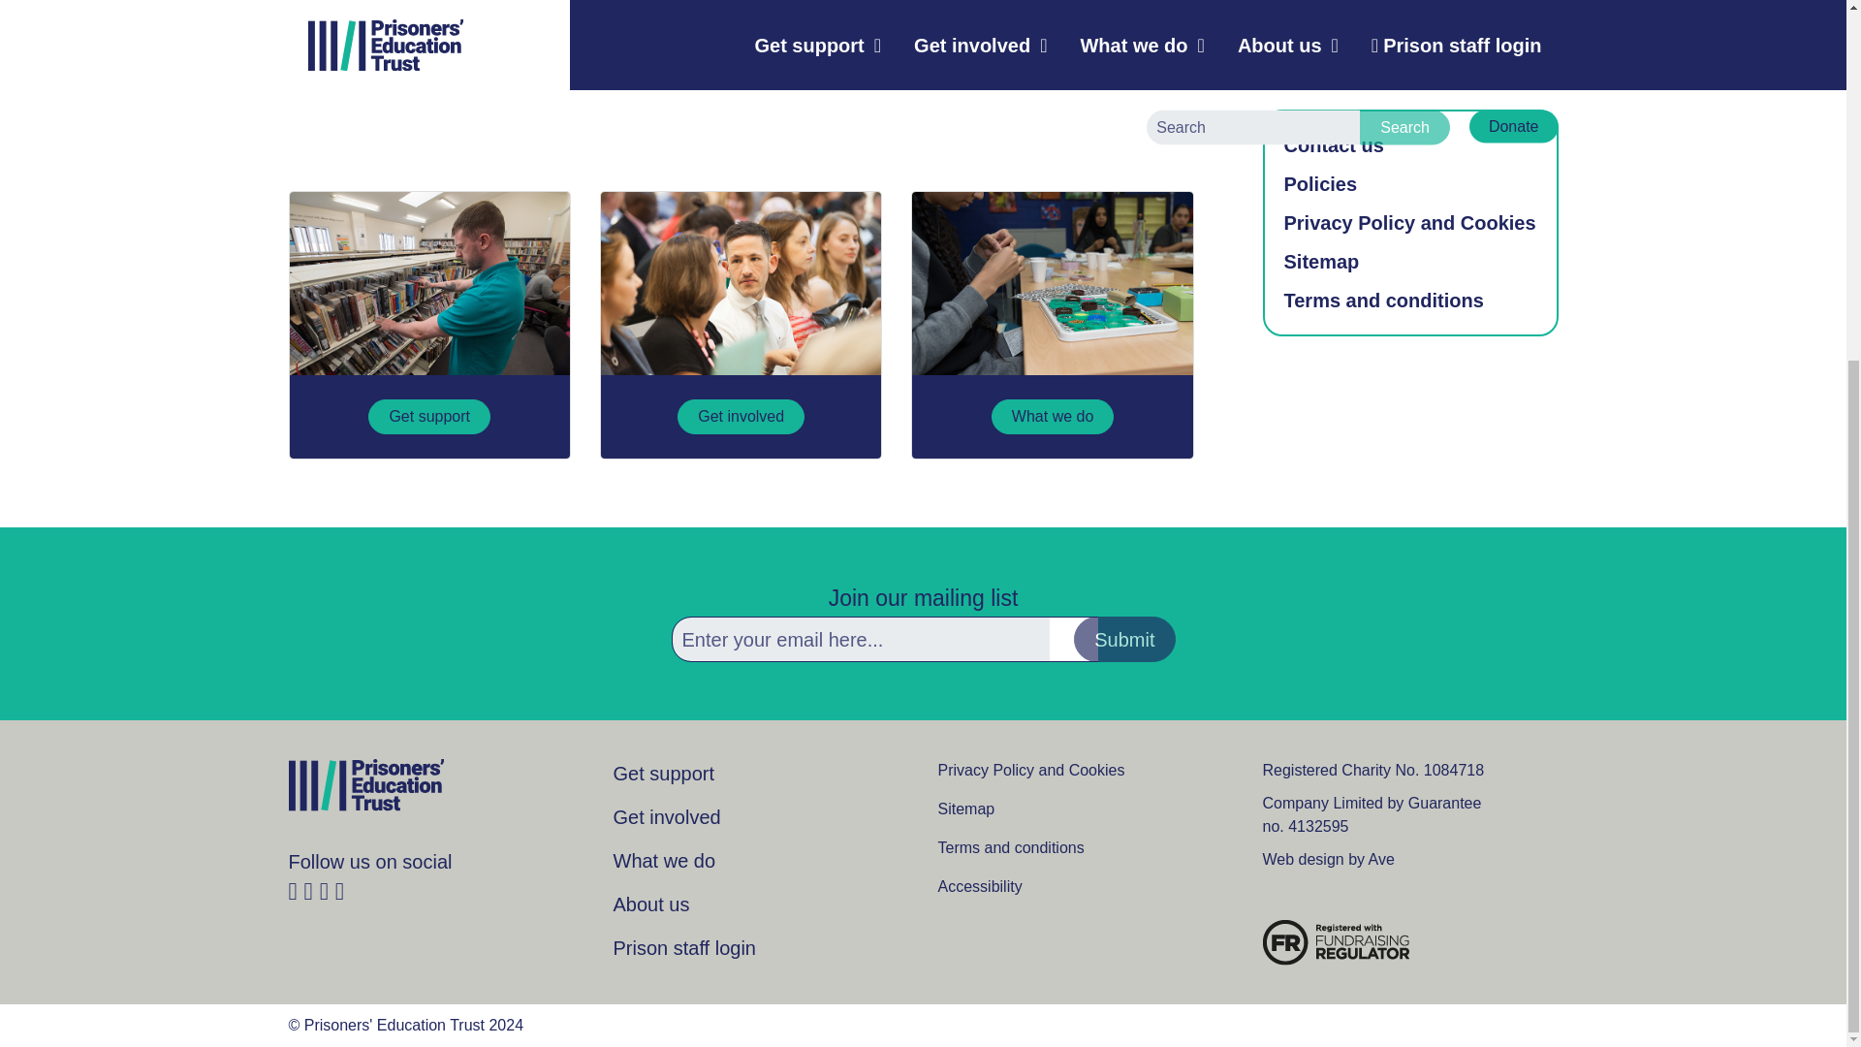 This screenshot has height=1047, width=1861. I want to click on Get support, so click(428, 283).